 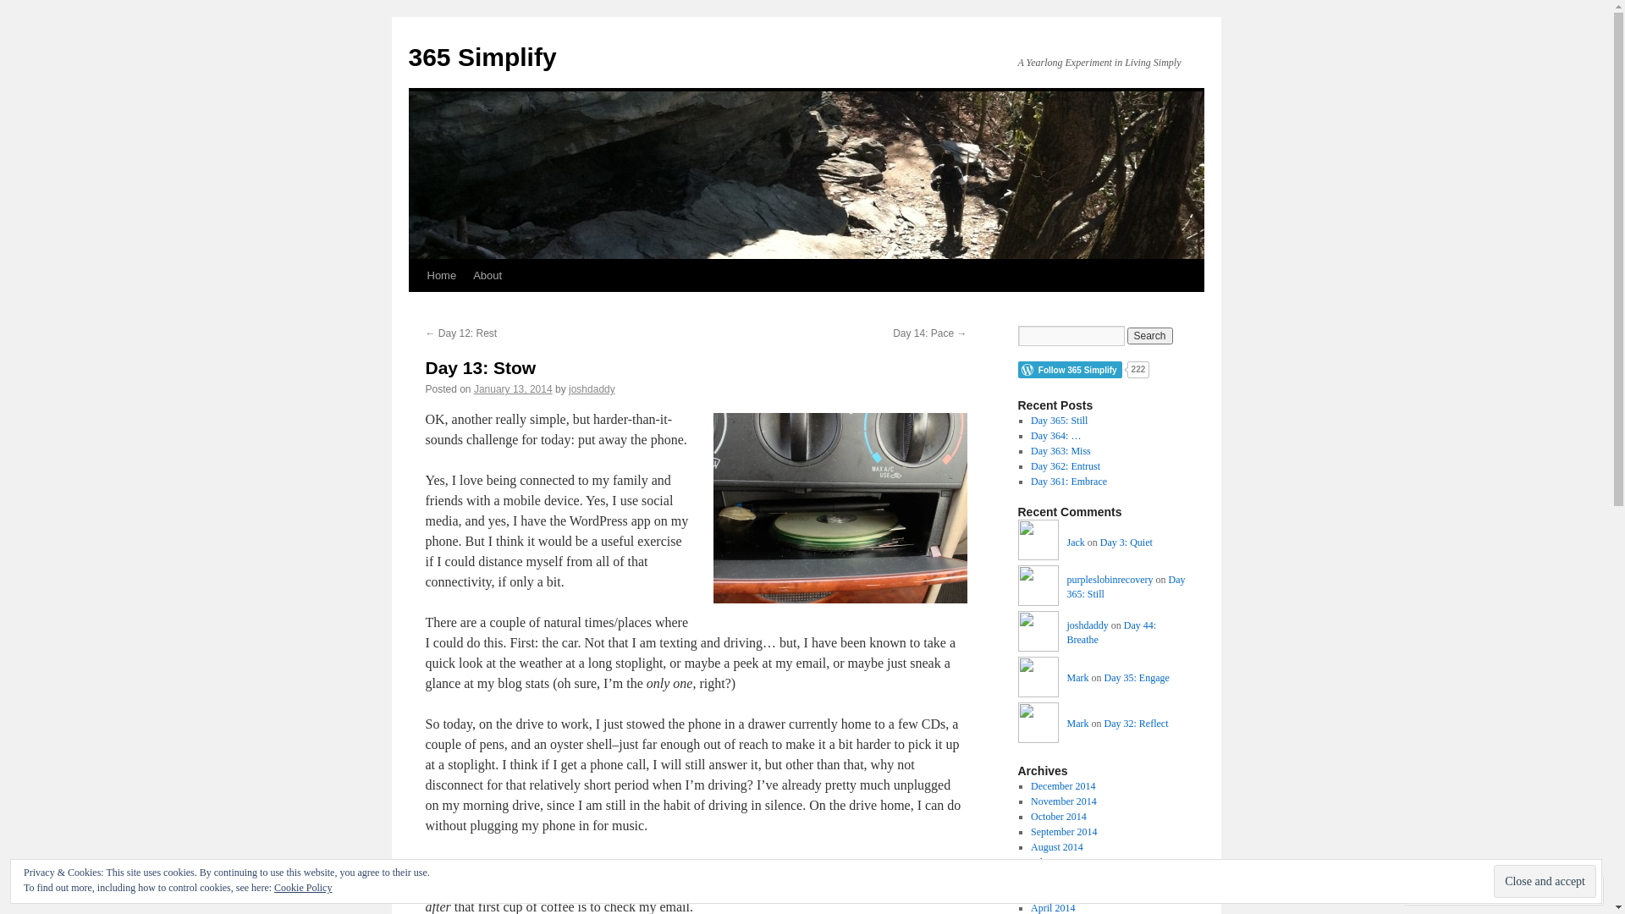 I want to click on But it's so dark and lonely in there!, so click(x=840, y=508).